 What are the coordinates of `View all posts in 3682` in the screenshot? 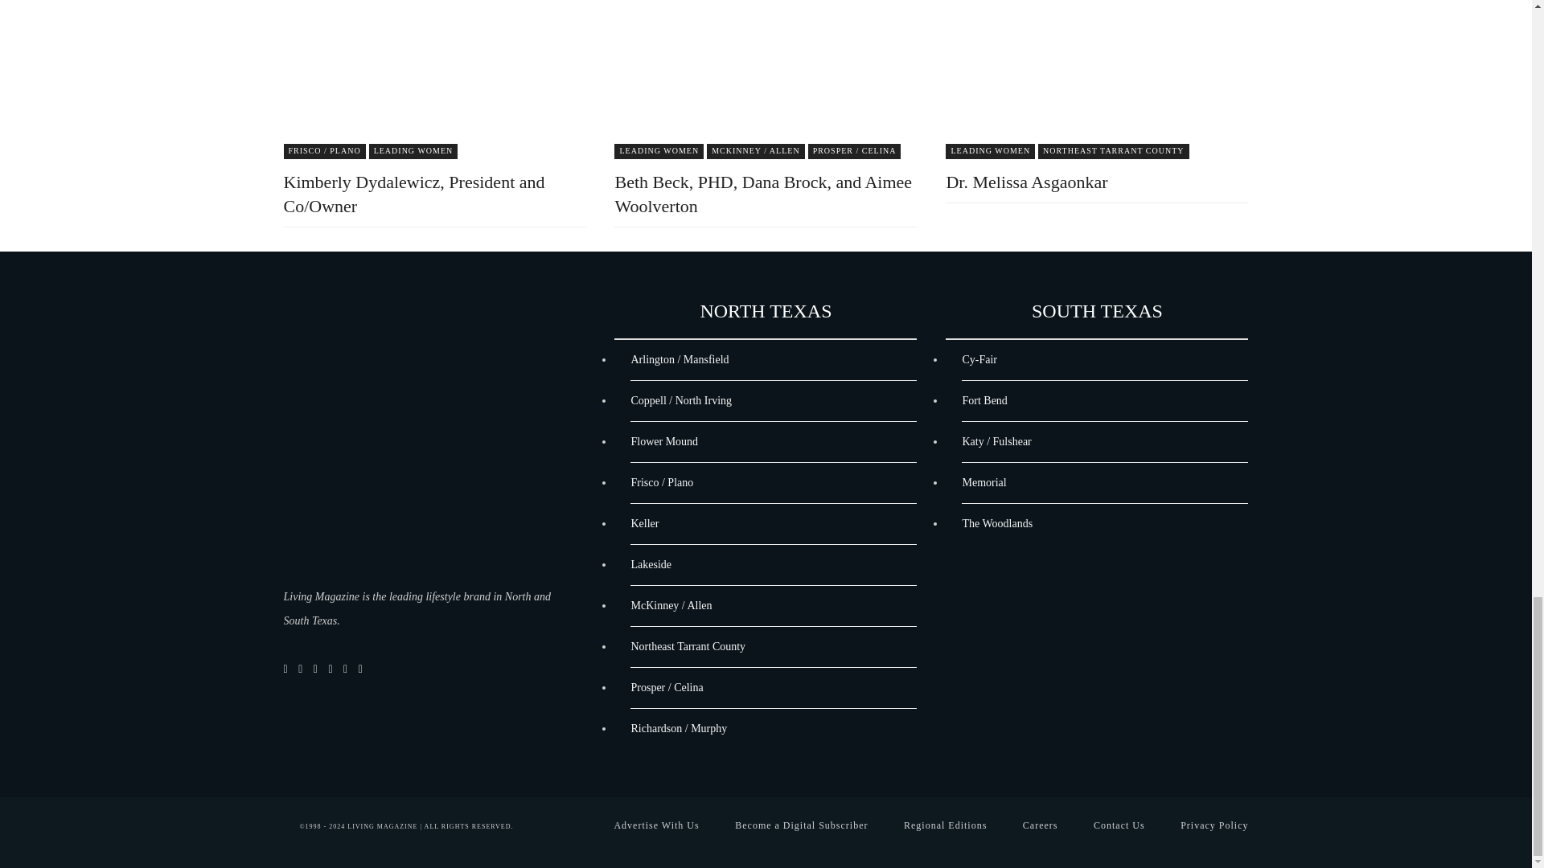 It's located at (1113, 151).